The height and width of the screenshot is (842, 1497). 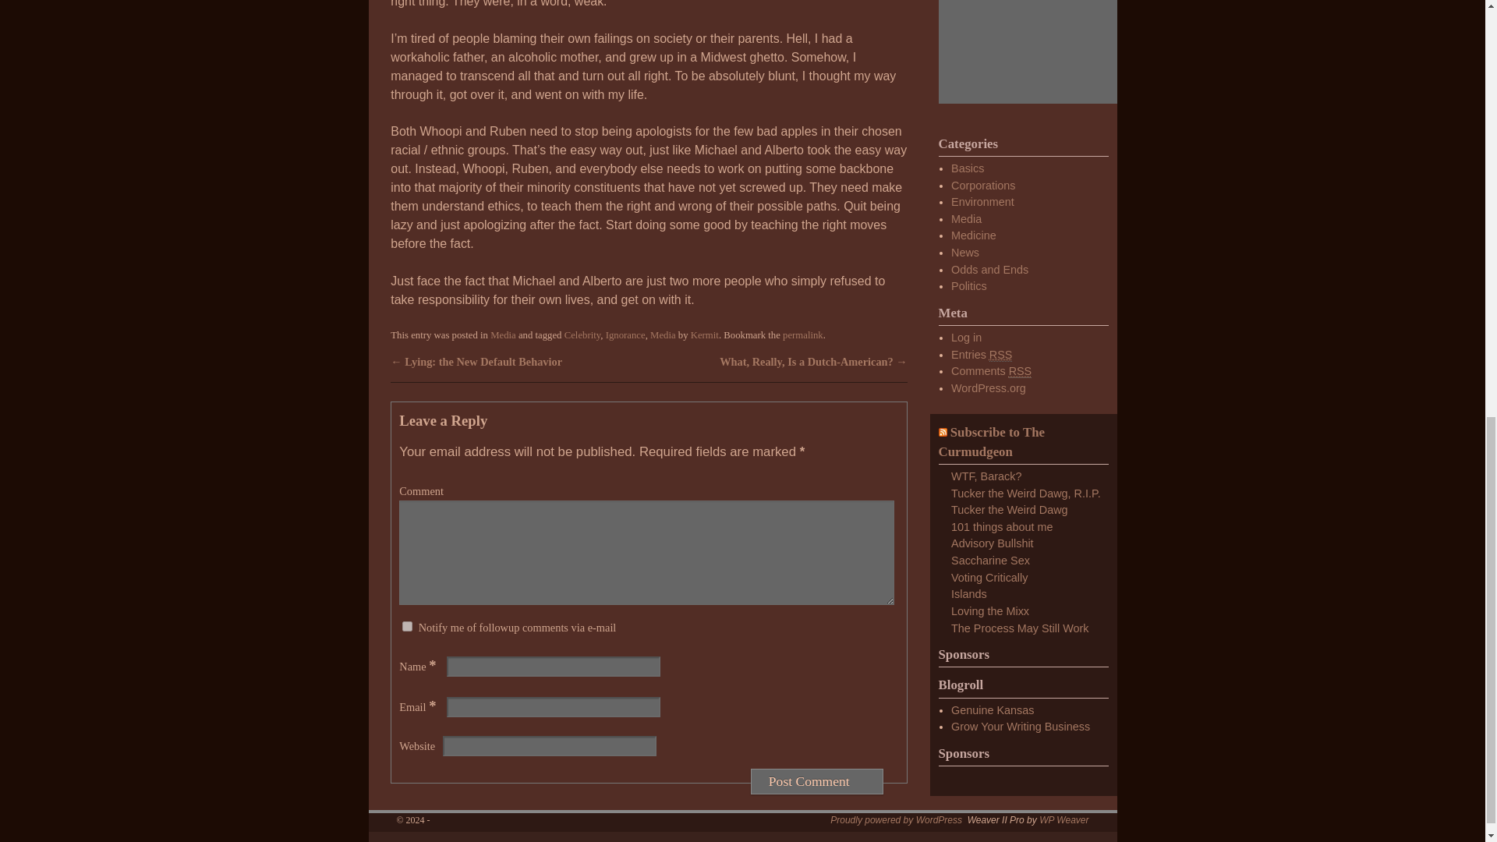 I want to click on Kermit, so click(x=704, y=335).